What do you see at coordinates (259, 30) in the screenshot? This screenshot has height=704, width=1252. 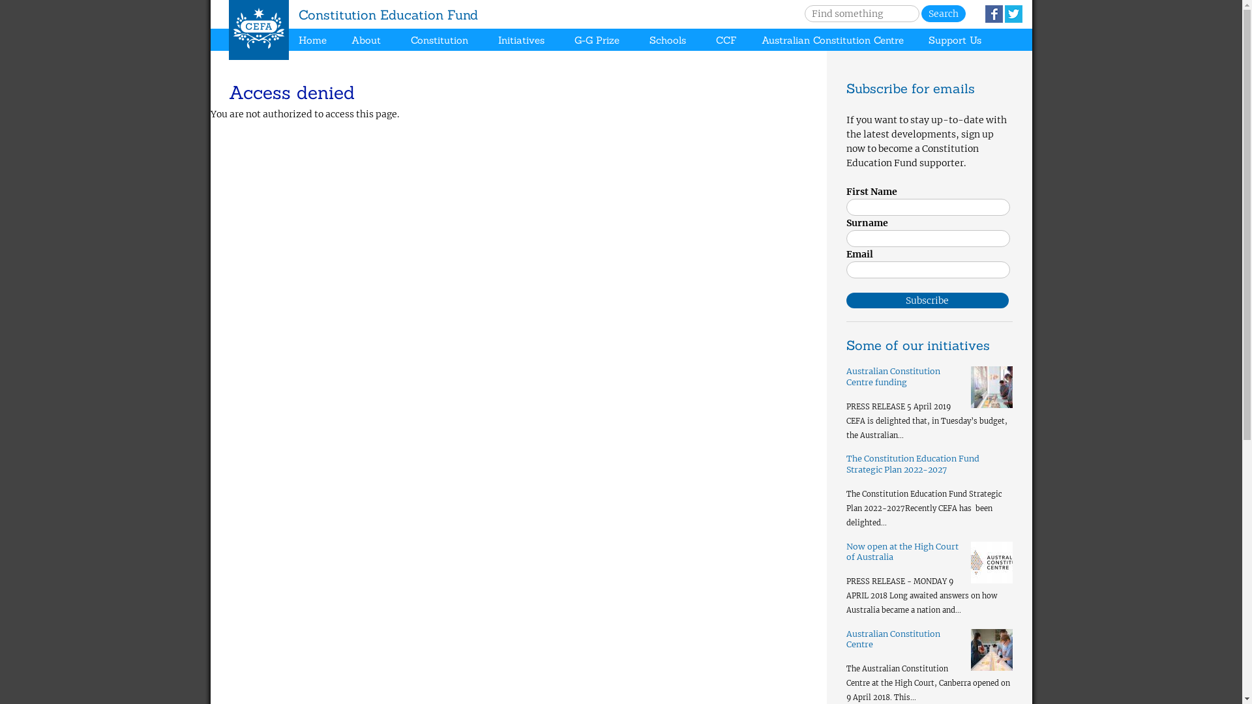 I see `Home` at bounding box center [259, 30].